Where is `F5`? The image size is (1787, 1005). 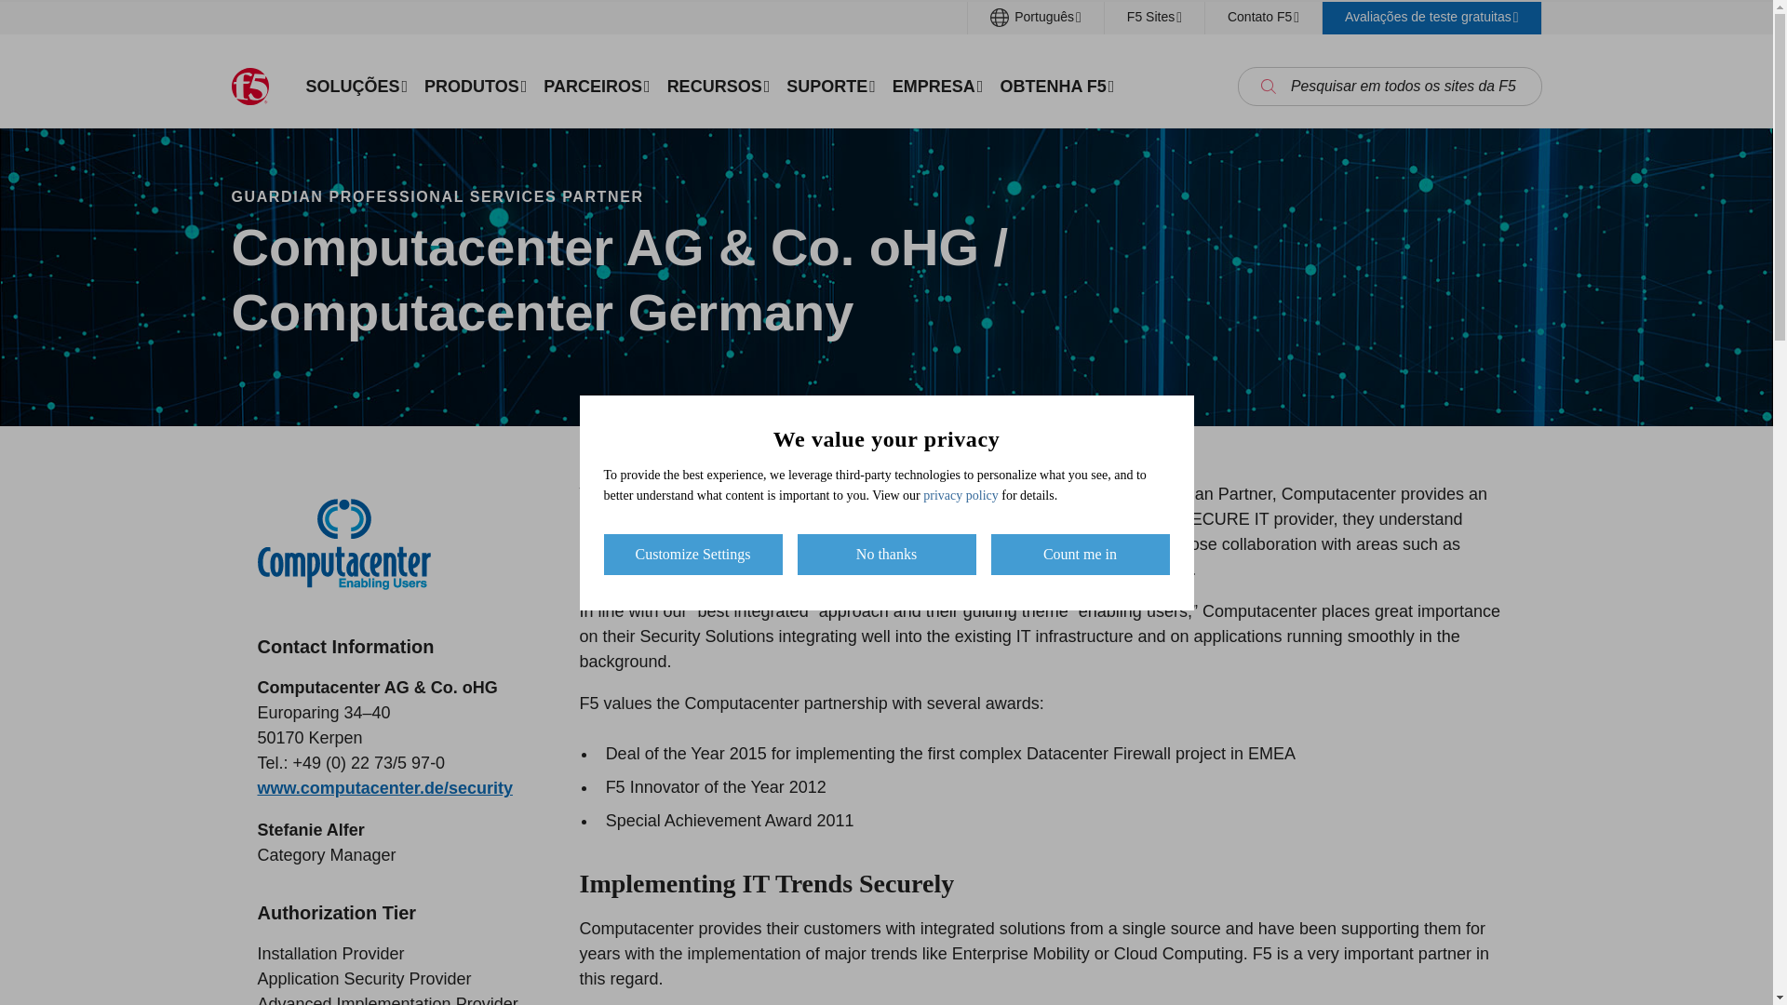 F5 is located at coordinates (249, 87).